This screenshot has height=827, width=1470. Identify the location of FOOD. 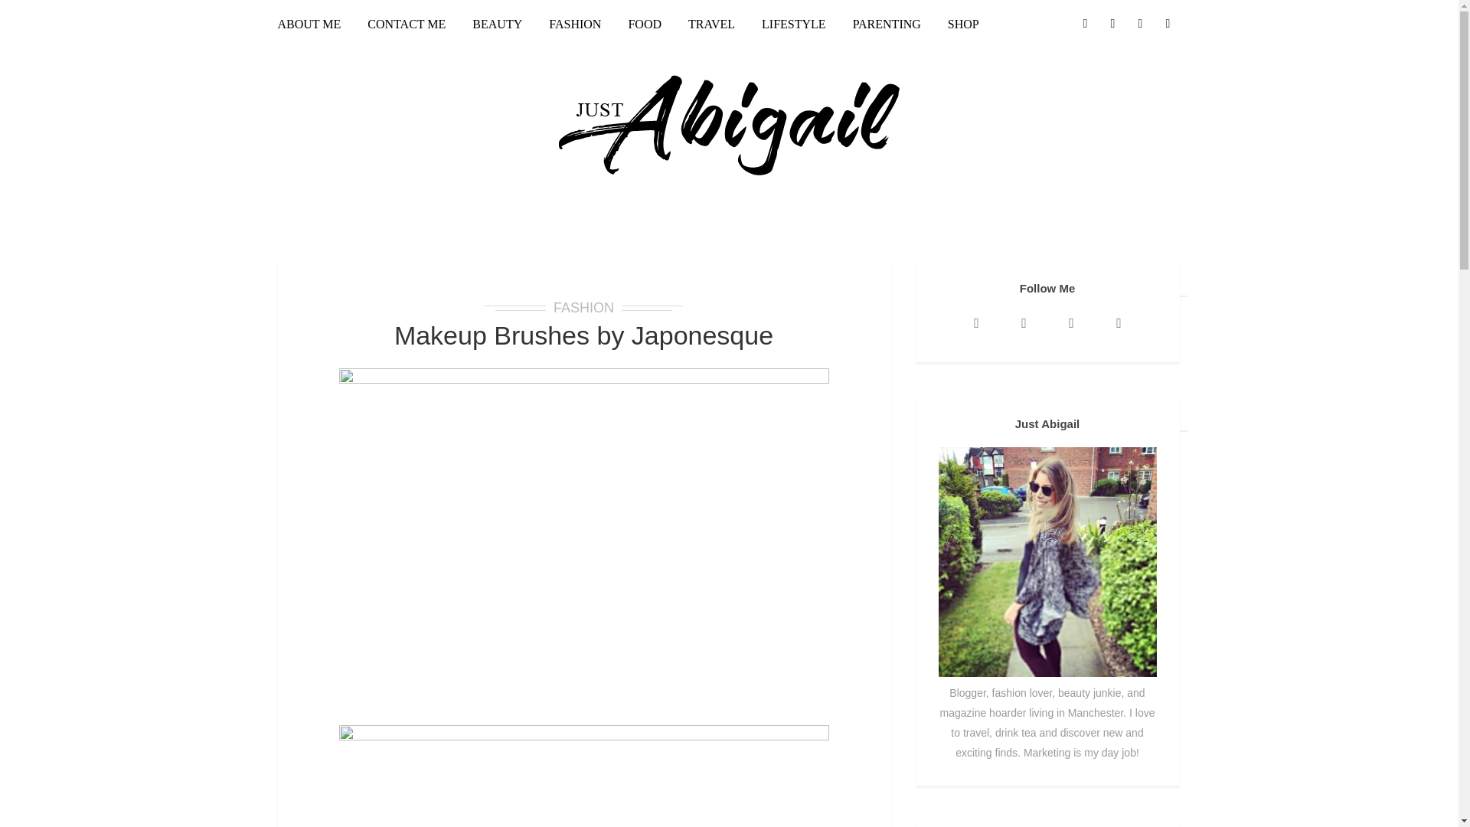
(645, 26).